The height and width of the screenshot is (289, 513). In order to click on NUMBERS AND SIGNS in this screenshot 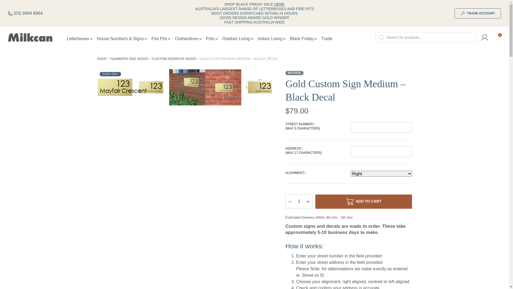, I will do `click(129, 59)`.